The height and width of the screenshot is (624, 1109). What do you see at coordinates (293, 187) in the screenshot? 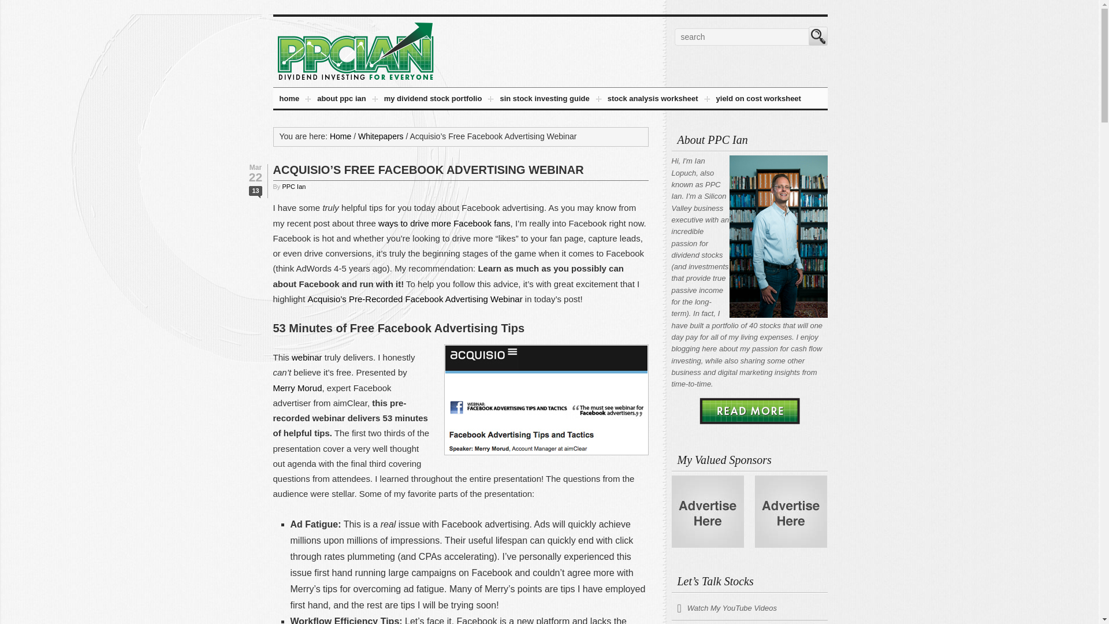
I see `PPC Ian` at bounding box center [293, 187].